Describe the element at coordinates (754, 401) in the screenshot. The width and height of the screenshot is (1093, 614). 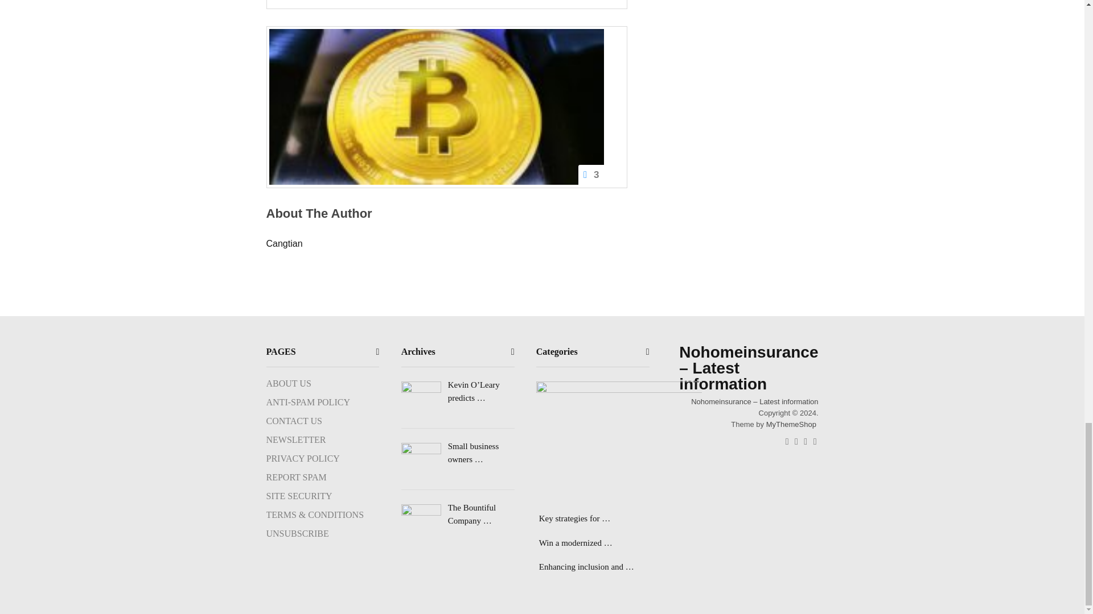
I see `Insurance, Innovation, Automotive, Business, Lifestyle` at that location.